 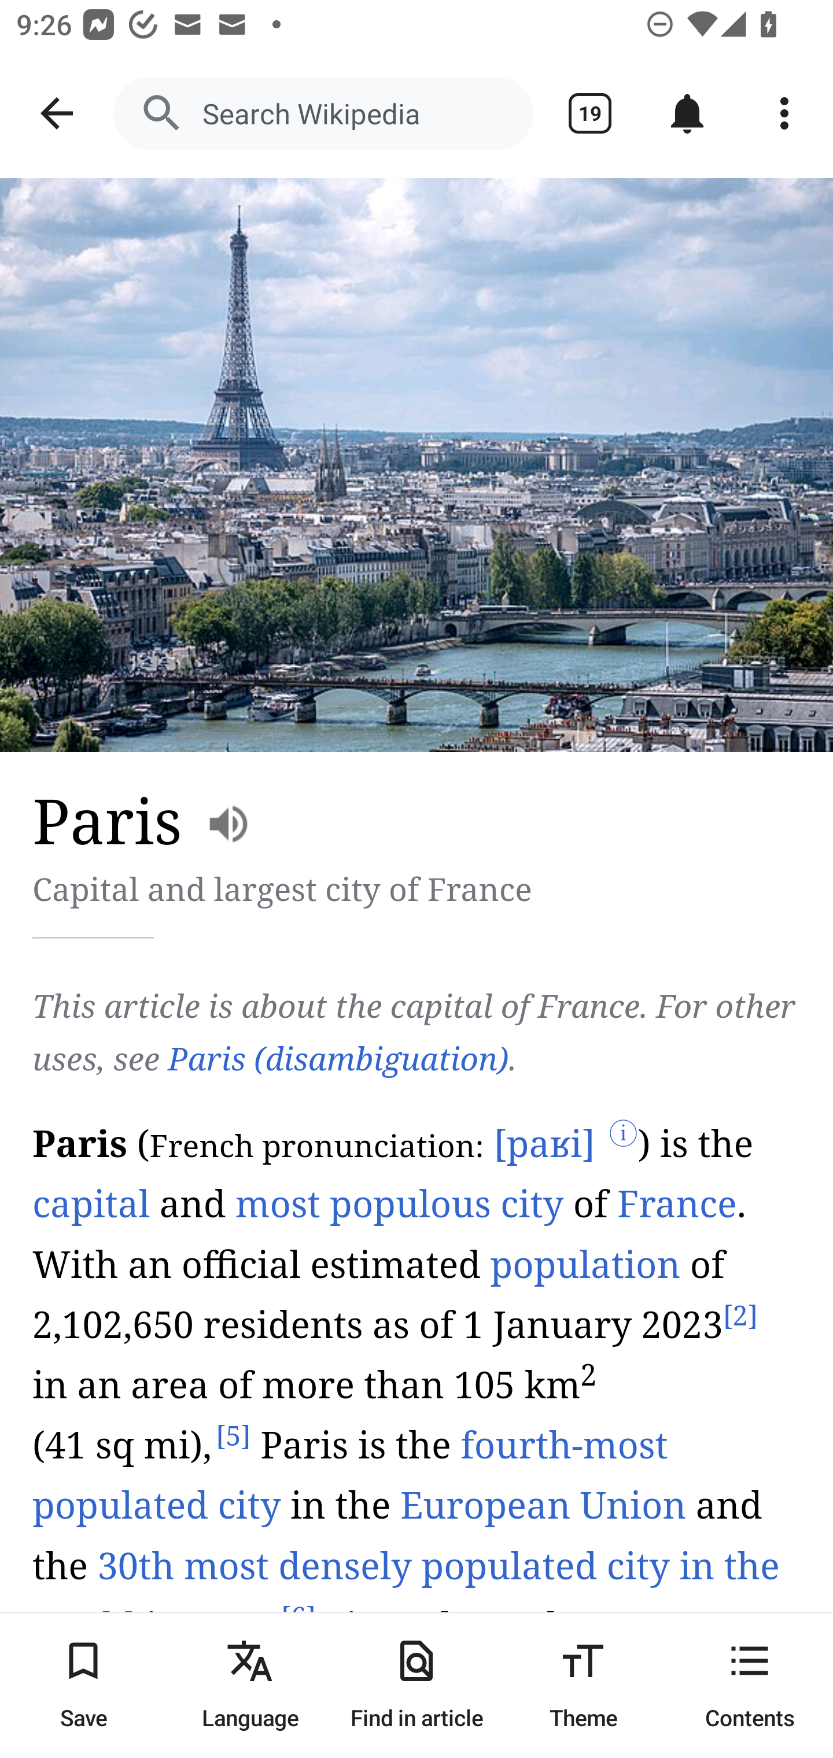 What do you see at coordinates (234, 1437) in the screenshot?
I see `[] [ 5 ]` at bounding box center [234, 1437].